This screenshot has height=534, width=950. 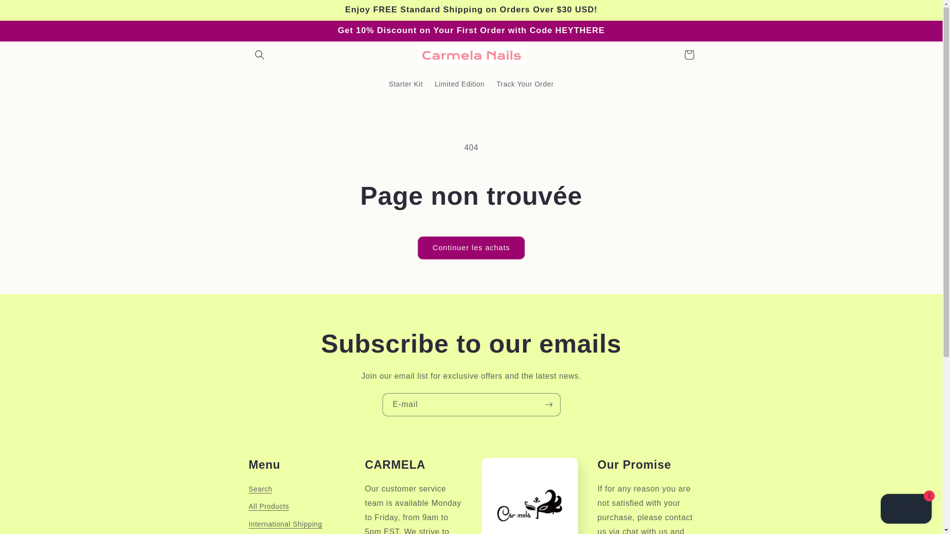 I want to click on All Products, so click(x=268, y=506).